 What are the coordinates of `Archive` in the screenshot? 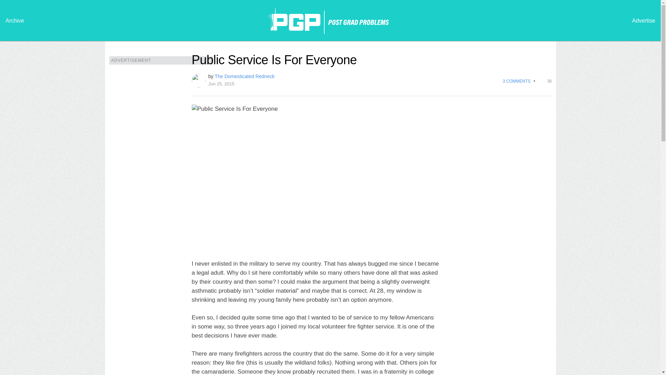 It's located at (15, 21).